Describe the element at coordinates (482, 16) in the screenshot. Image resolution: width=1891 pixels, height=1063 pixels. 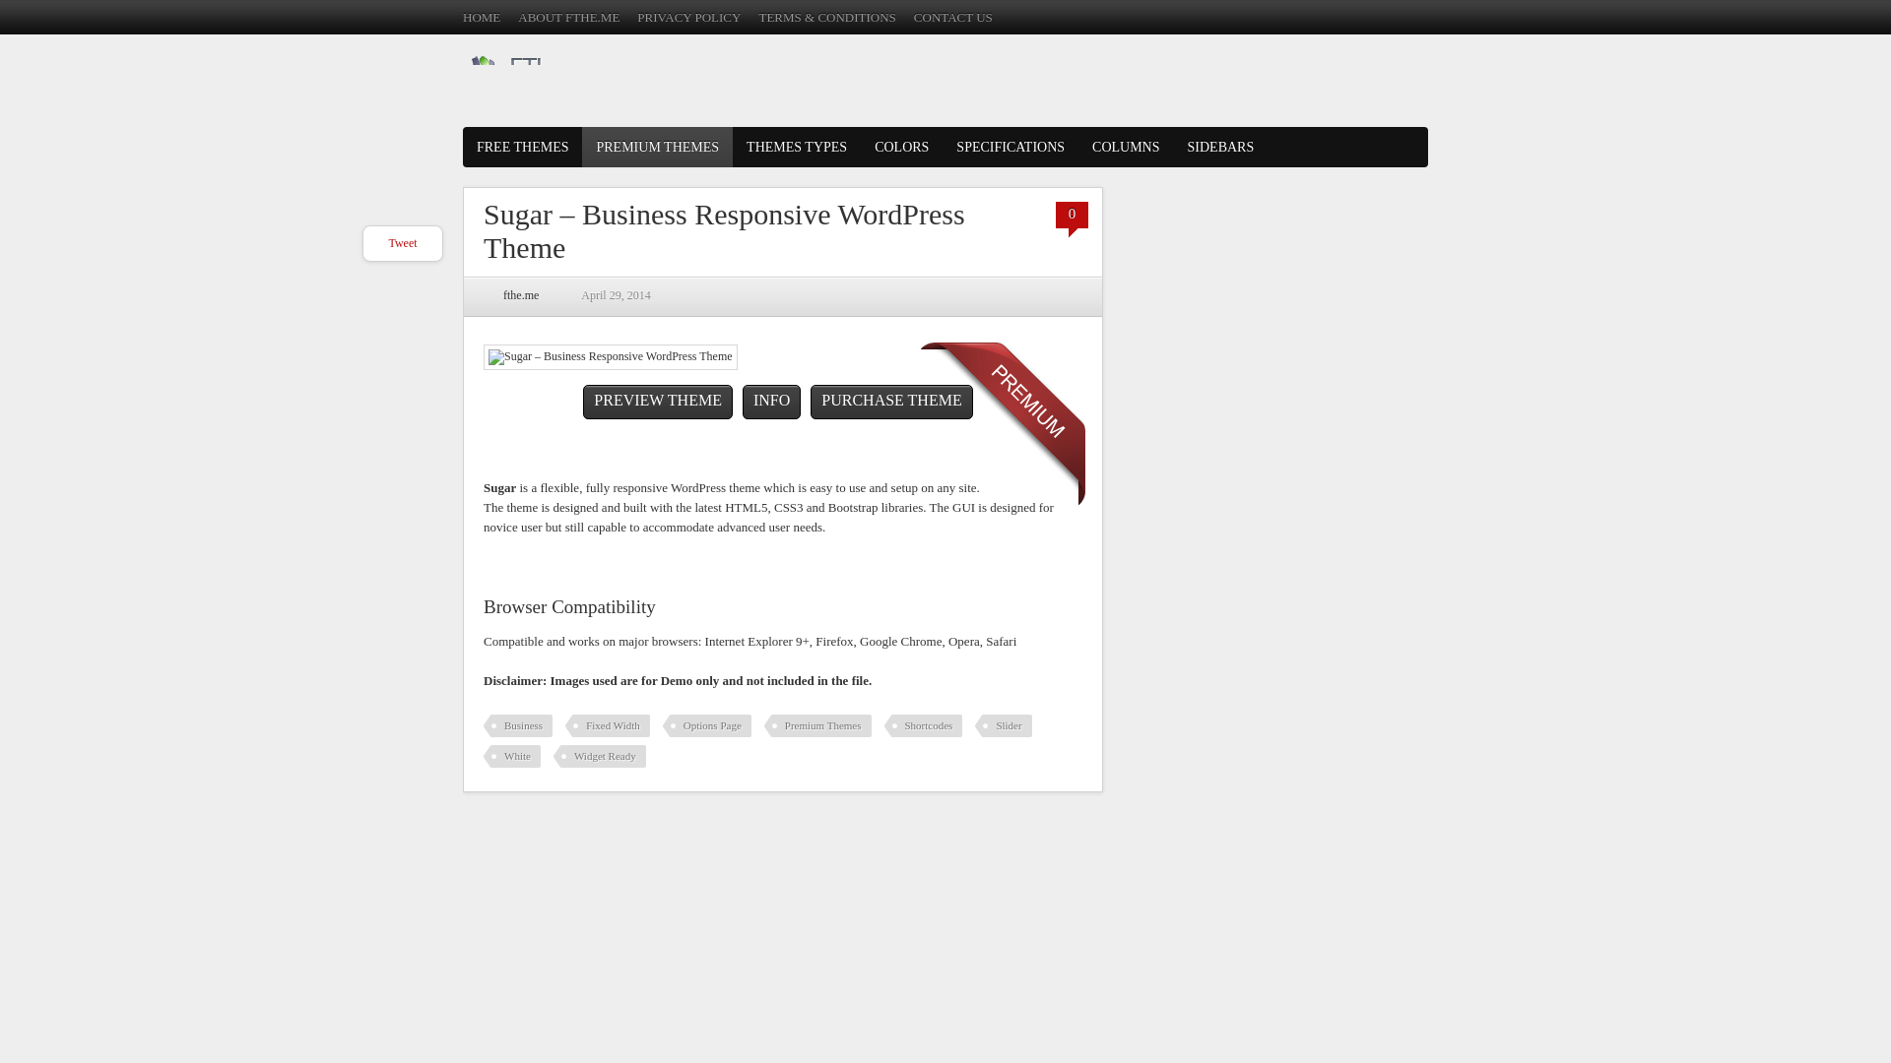
I see `HOME` at that location.